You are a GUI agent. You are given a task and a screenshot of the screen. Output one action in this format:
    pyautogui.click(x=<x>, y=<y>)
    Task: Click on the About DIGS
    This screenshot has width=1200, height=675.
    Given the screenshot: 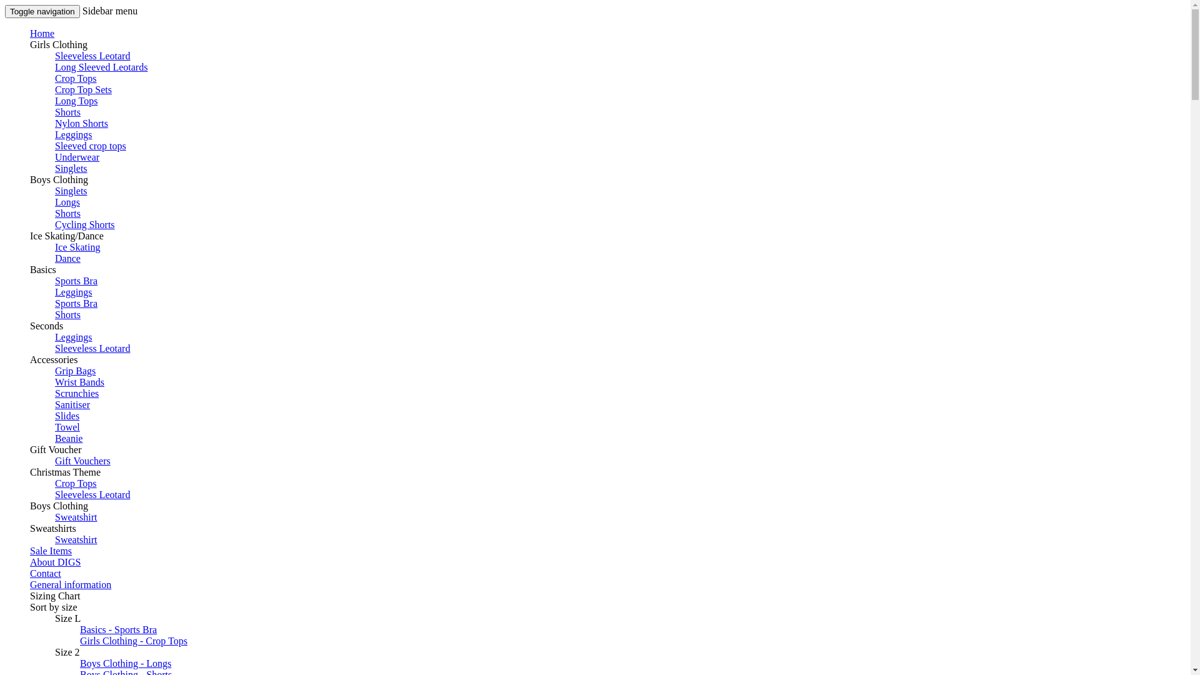 What is the action you would take?
    pyautogui.click(x=55, y=562)
    